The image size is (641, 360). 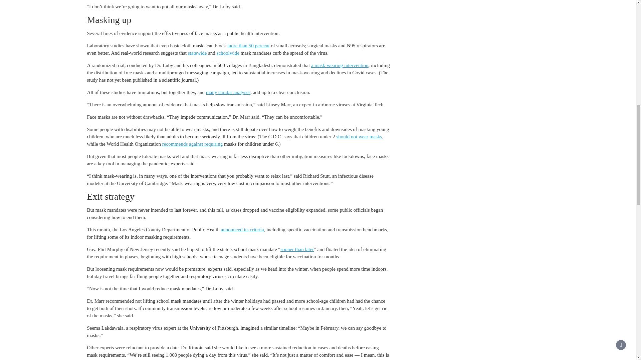 What do you see at coordinates (359, 136) in the screenshot?
I see `should not wear masks` at bounding box center [359, 136].